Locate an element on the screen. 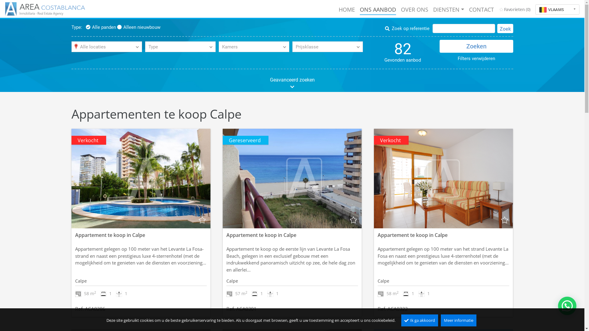 The image size is (589, 331). HOME is located at coordinates (347, 10).